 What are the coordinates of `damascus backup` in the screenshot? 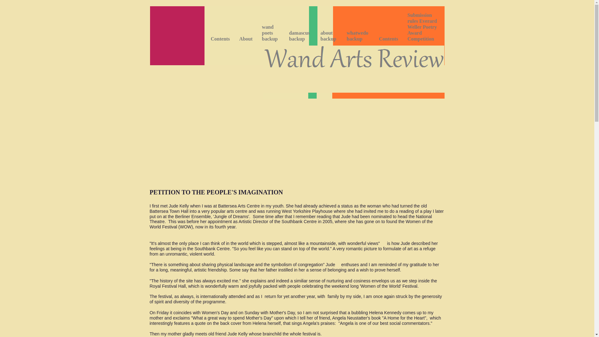 It's located at (299, 36).